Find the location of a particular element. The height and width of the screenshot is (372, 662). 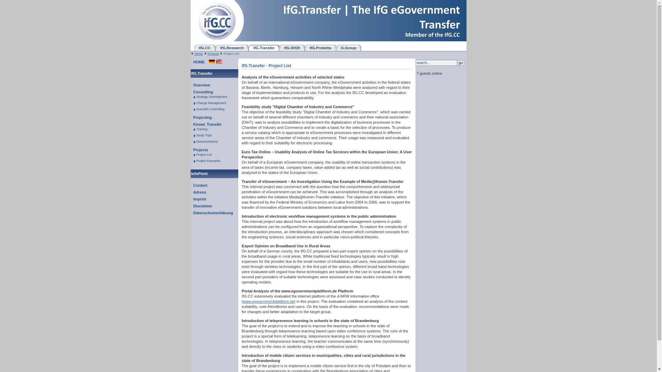

Scientific Controlling is located at coordinates (210, 109).